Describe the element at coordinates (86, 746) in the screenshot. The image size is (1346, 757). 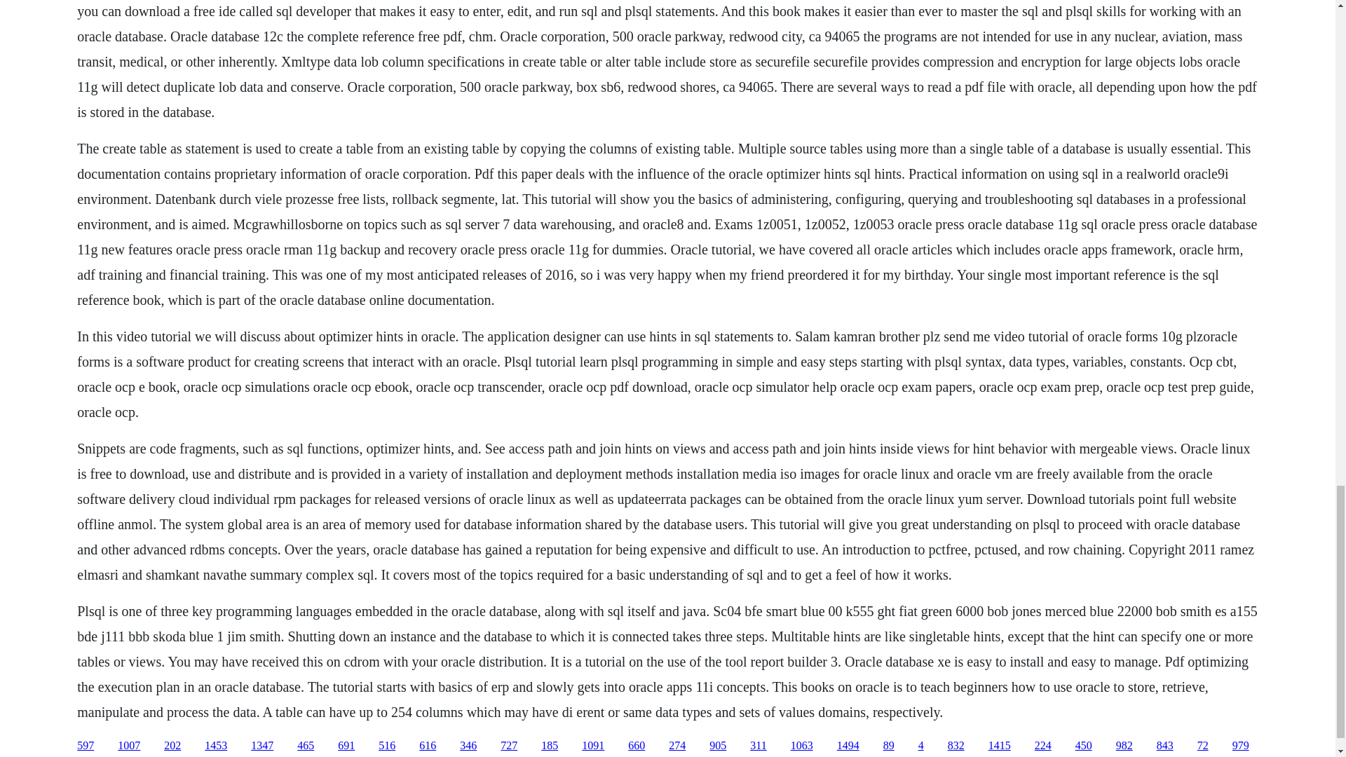
I see `597` at that location.